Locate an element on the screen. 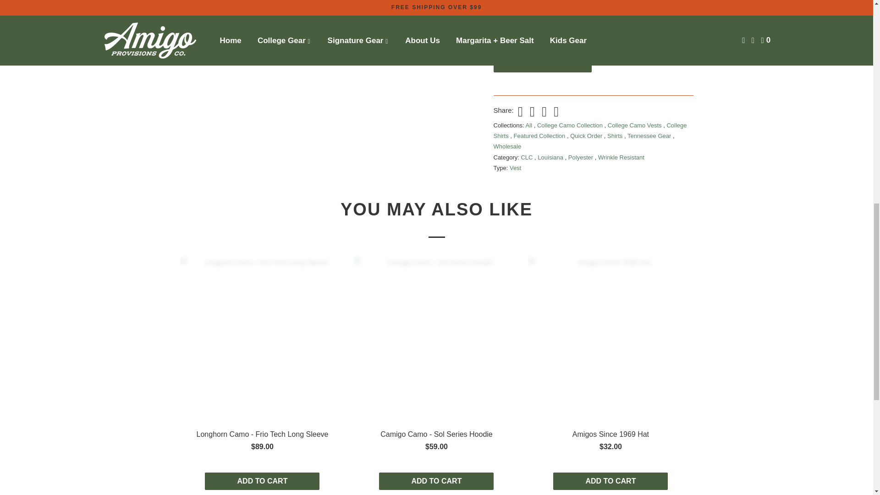 The height and width of the screenshot is (495, 880). Quick Order is located at coordinates (587, 136).